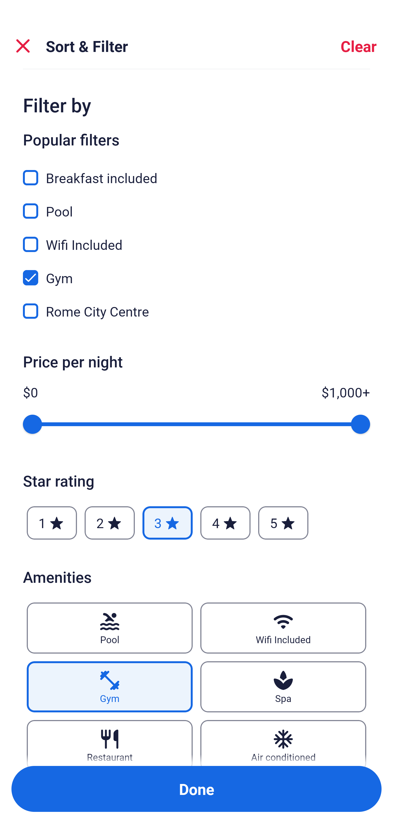 This screenshot has width=393, height=831. I want to click on 3, so click(167, 523).